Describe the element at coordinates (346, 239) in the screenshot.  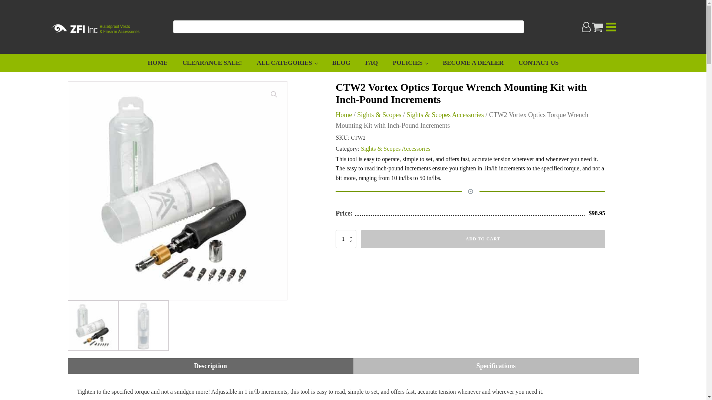
I see `1` at that location.